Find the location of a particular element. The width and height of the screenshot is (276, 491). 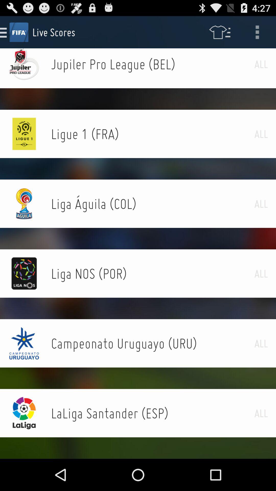

select item next to all item is located at coordinates (153, 343).